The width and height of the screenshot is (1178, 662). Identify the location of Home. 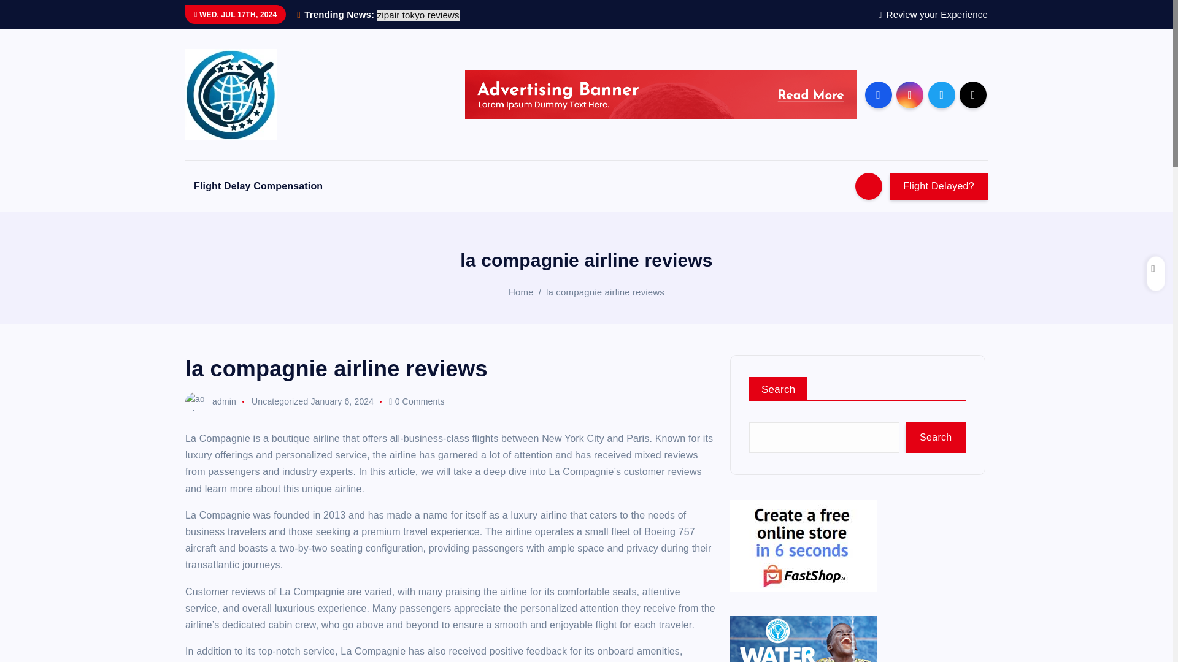
(521, 292).